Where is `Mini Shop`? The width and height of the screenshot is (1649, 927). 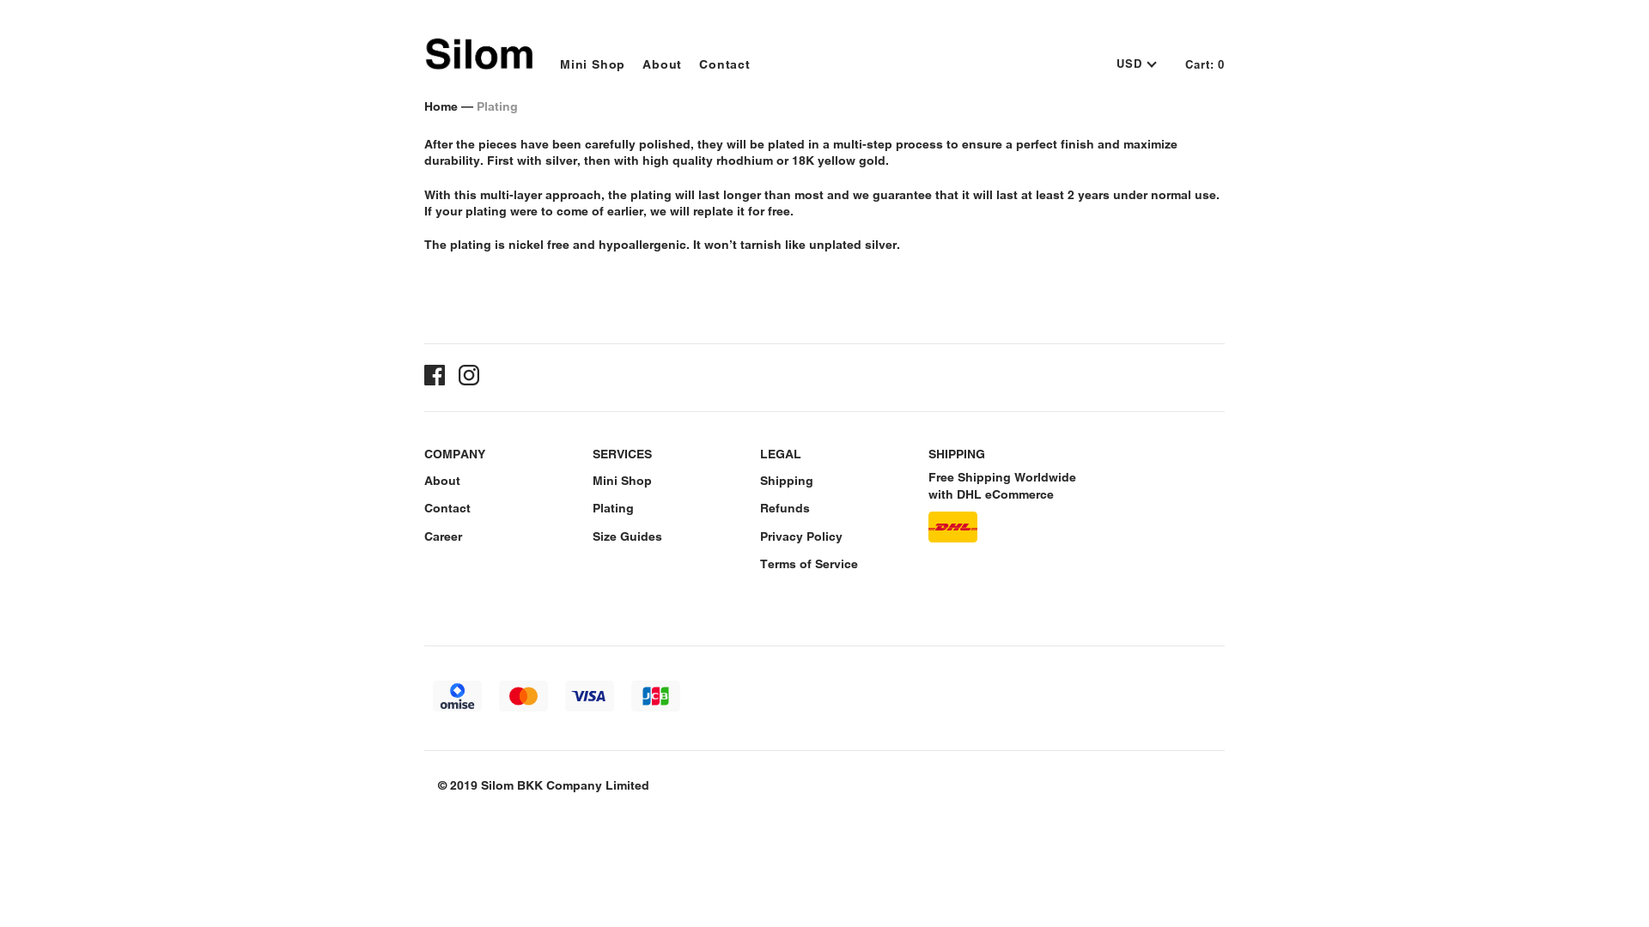 Mini Shop is located at coordinates (584, 58).